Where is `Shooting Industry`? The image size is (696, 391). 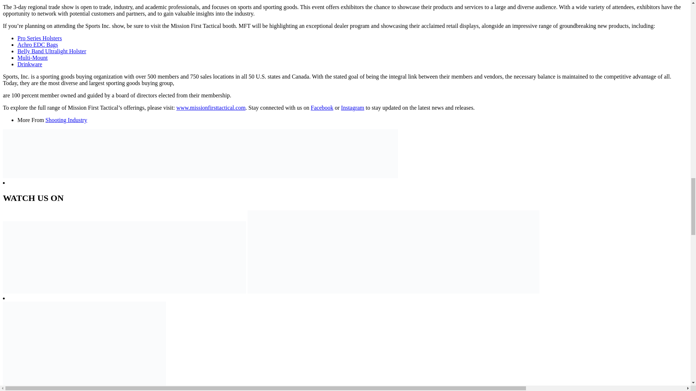 Shooting Industry is located at coordinates (66, 120).